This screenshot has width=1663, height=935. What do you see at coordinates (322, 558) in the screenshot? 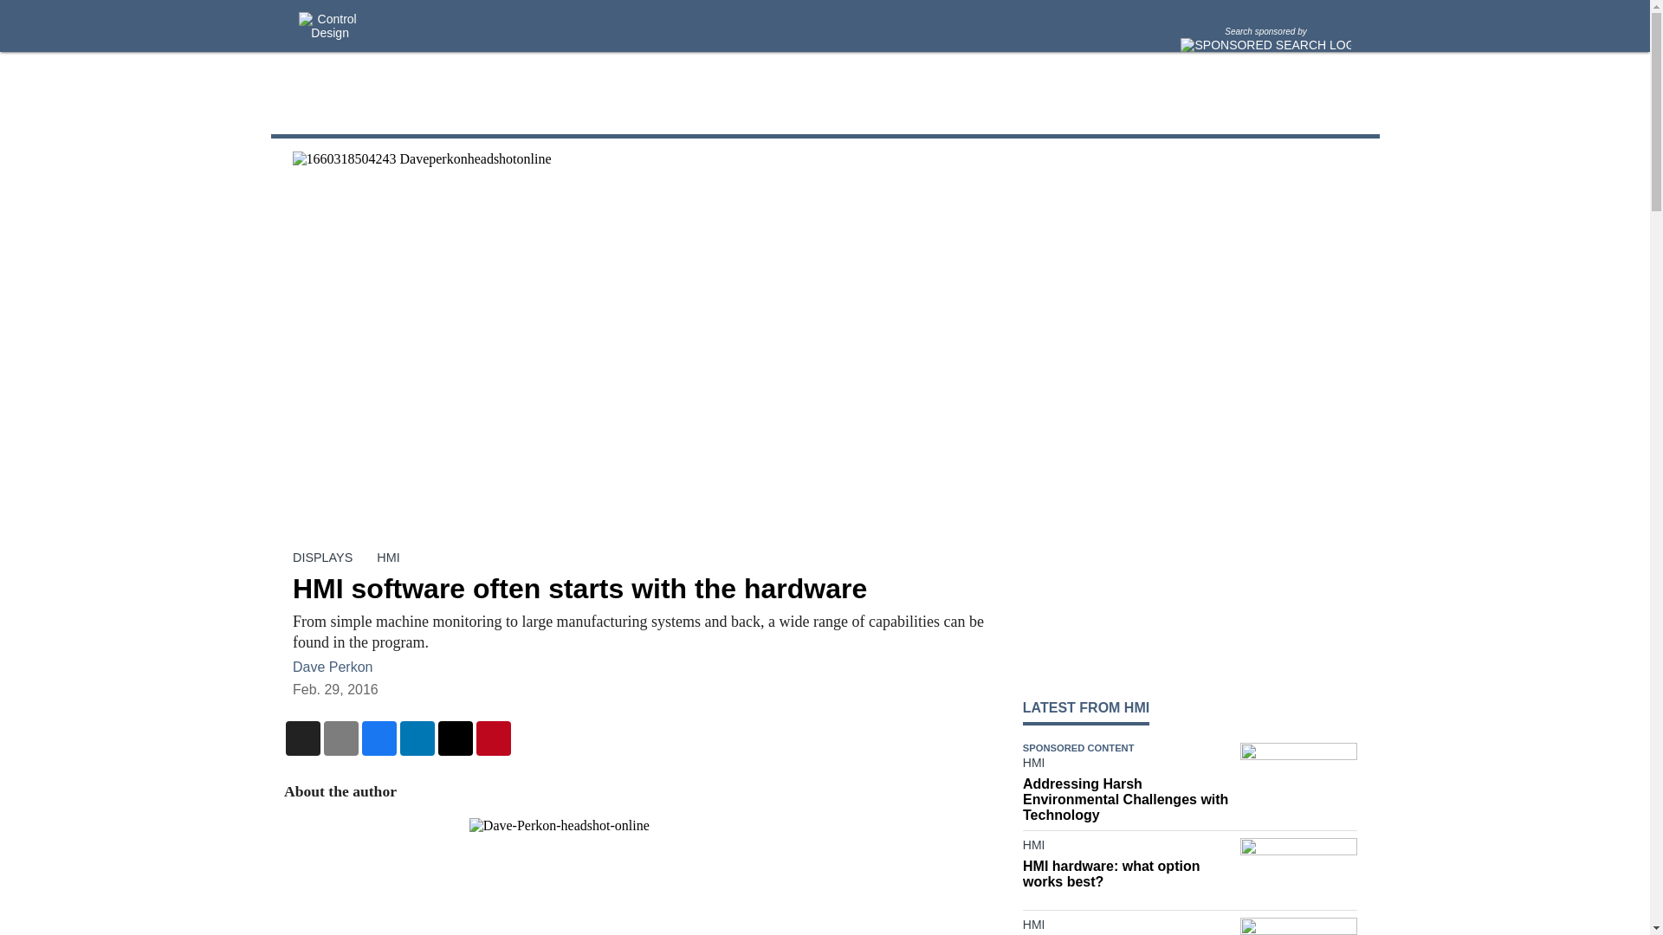
I see `DISPLAYS` at bounding box center [322, 558].